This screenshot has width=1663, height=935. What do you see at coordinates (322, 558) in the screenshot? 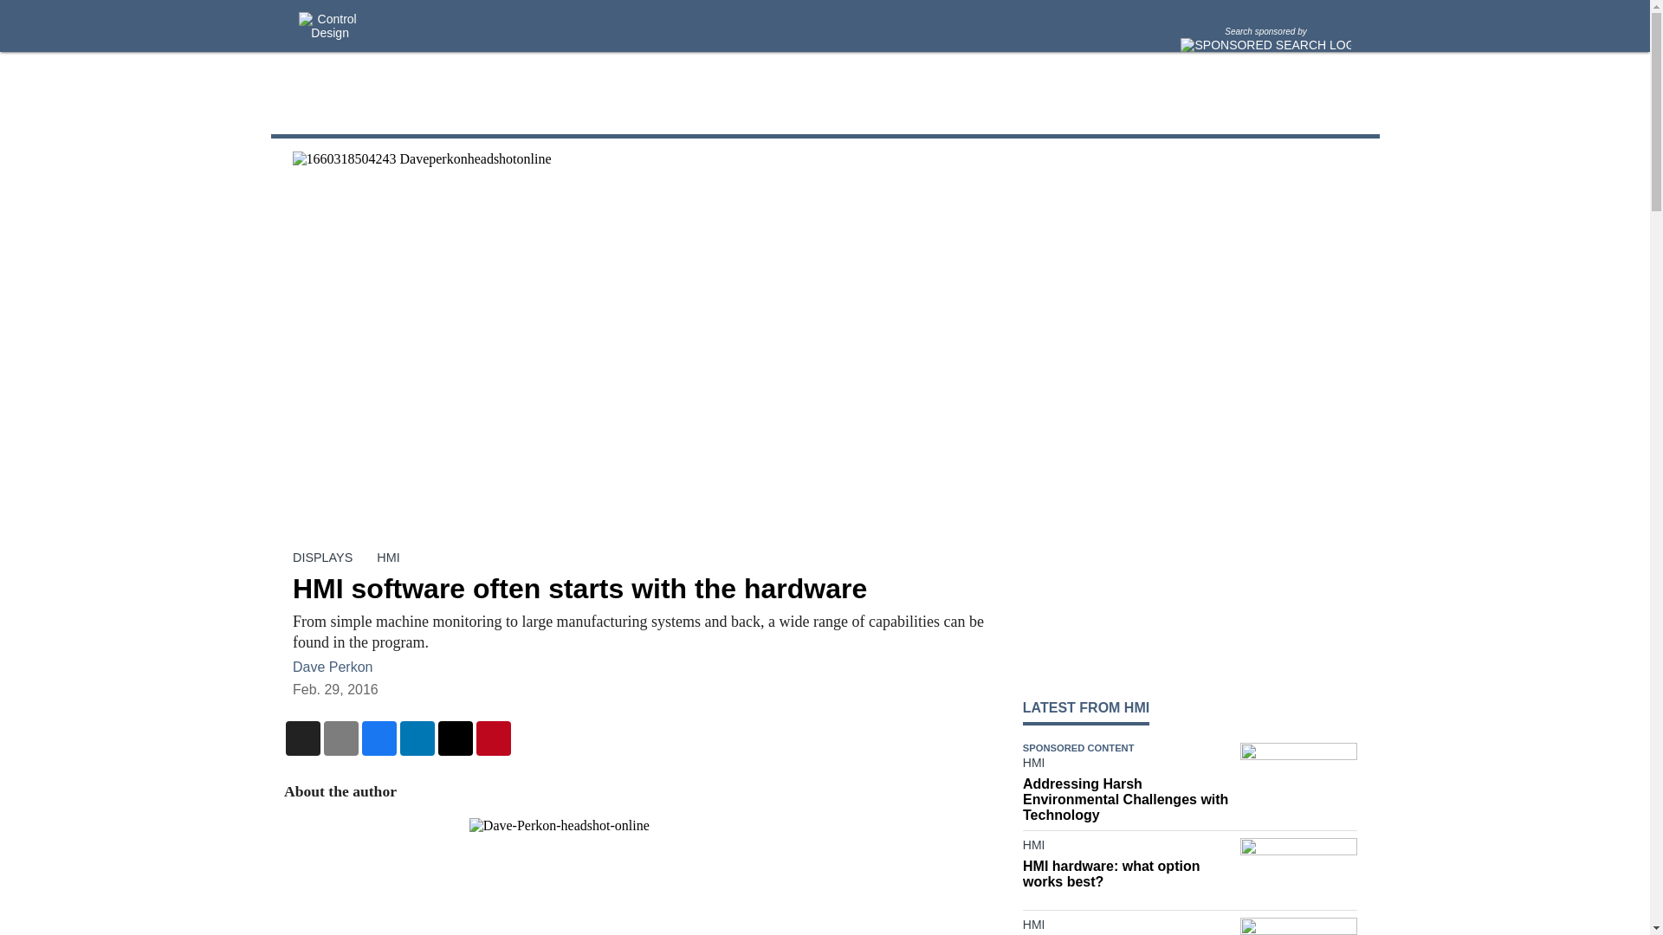
I see `DISPLAYS` at bounding box center [322, 558].